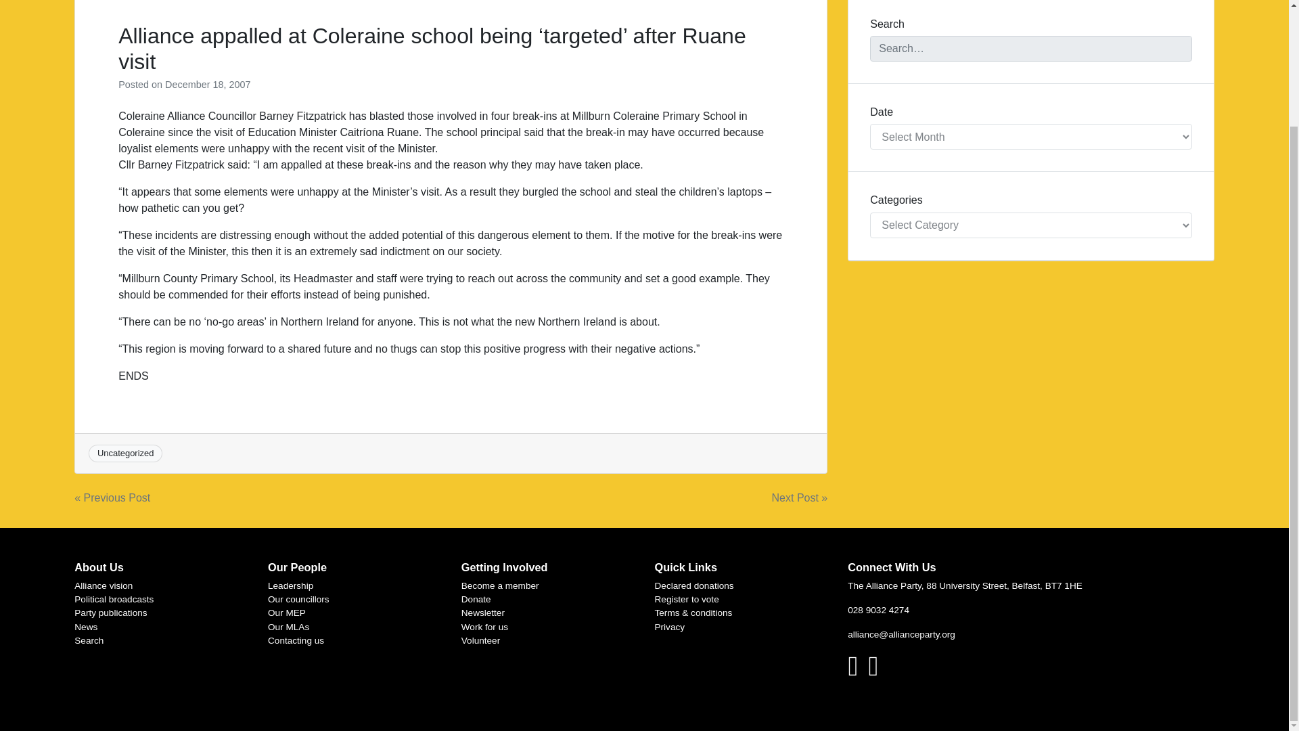 This screenshot has height=731, width=1299. I want to click on Our MEP, so click(286, 612).